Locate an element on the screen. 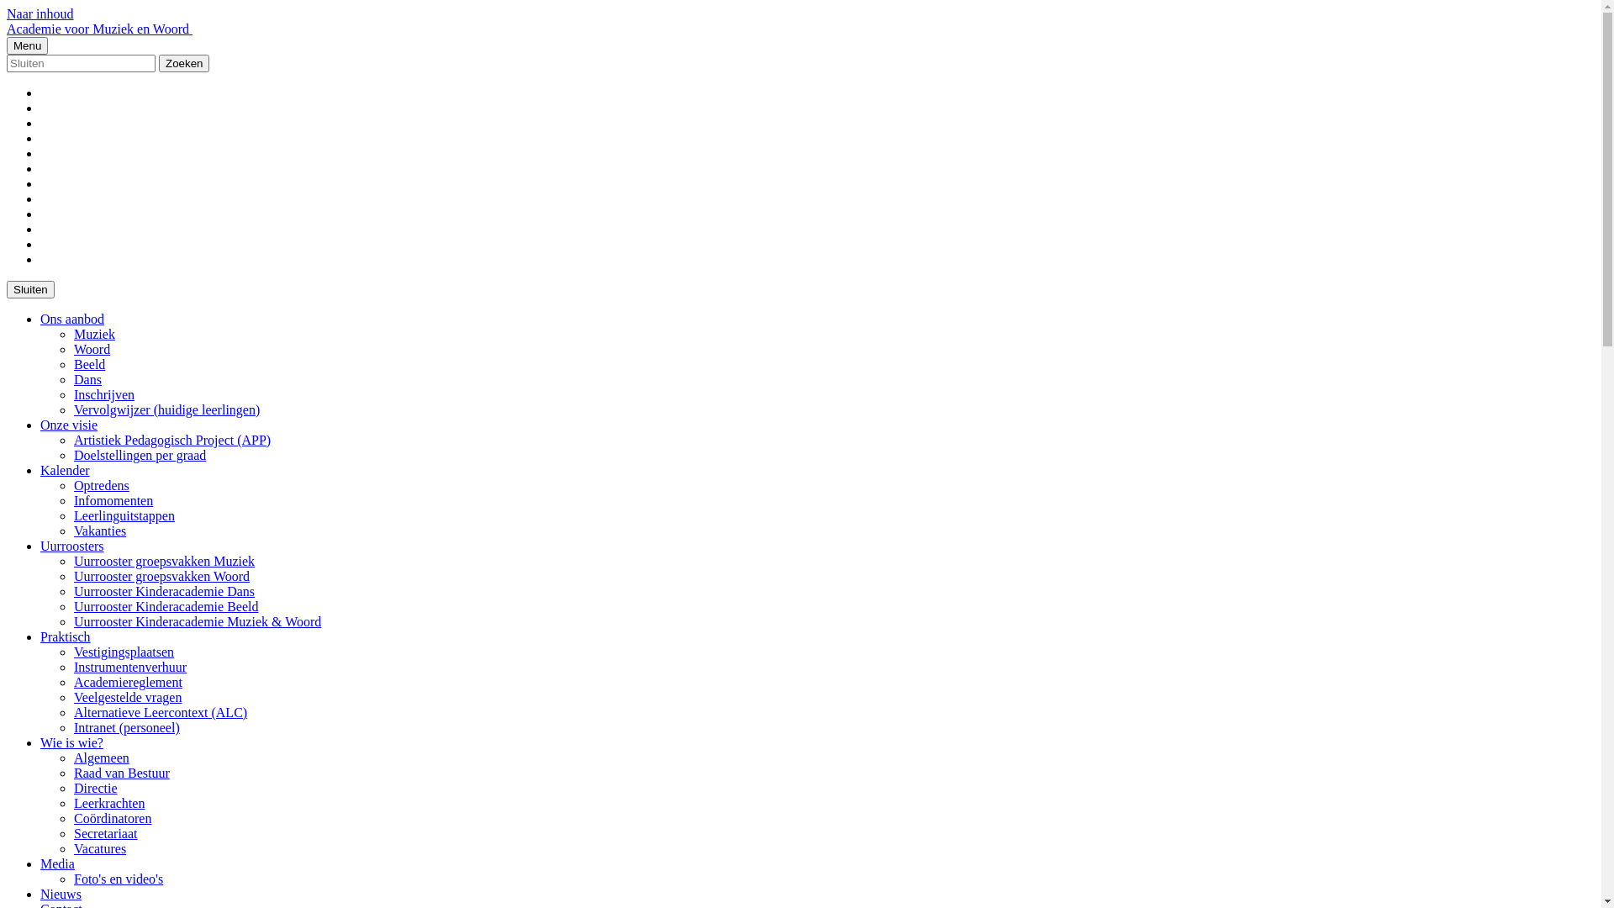  Uurrooster Kinderacademie Dans is located at coordinates (165, 592).